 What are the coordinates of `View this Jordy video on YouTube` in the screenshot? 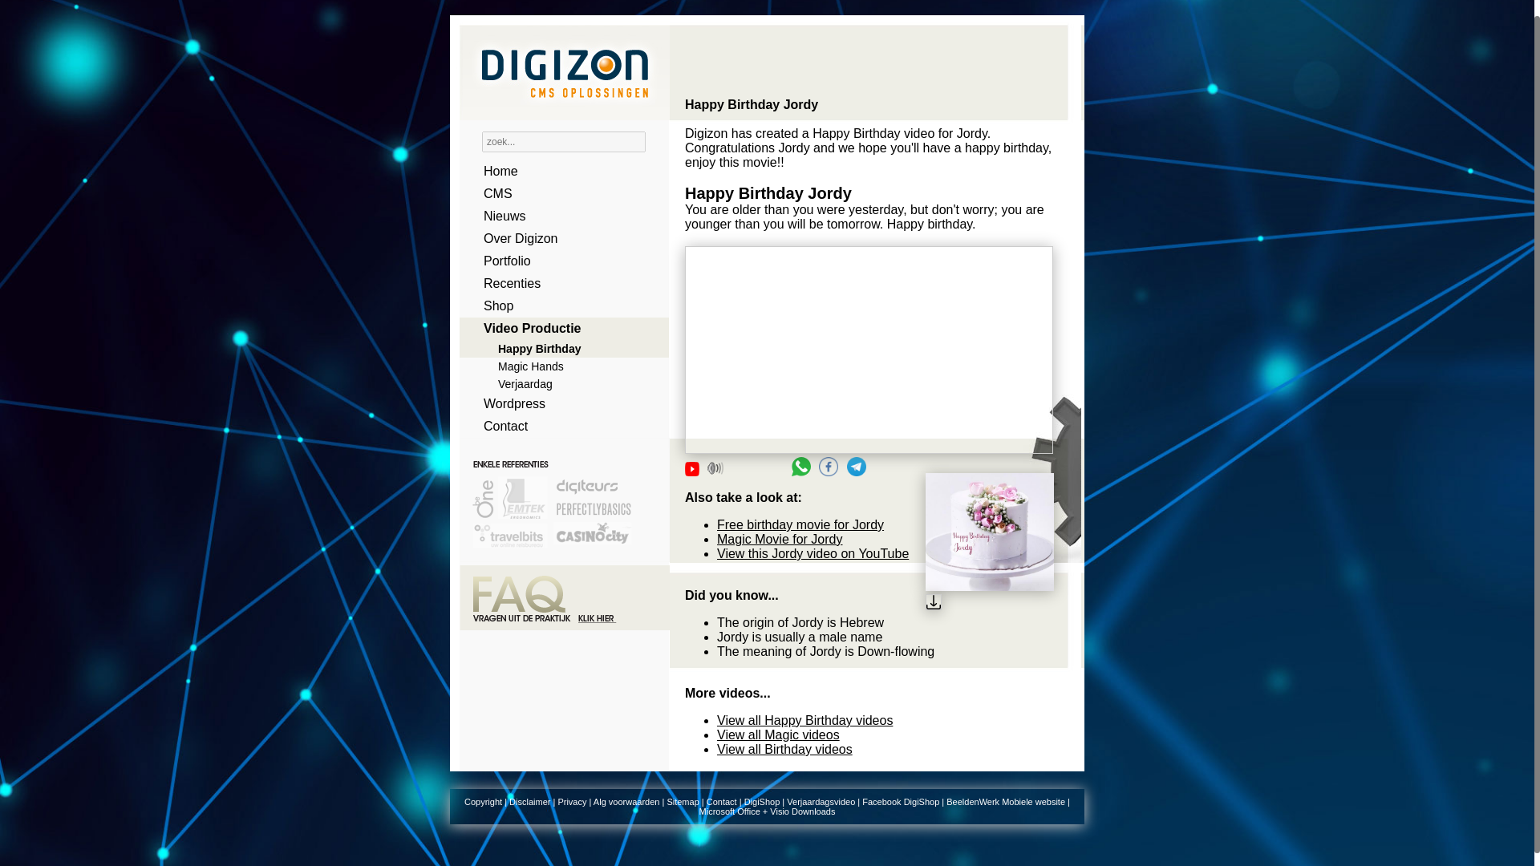 It's located at (813, 553).